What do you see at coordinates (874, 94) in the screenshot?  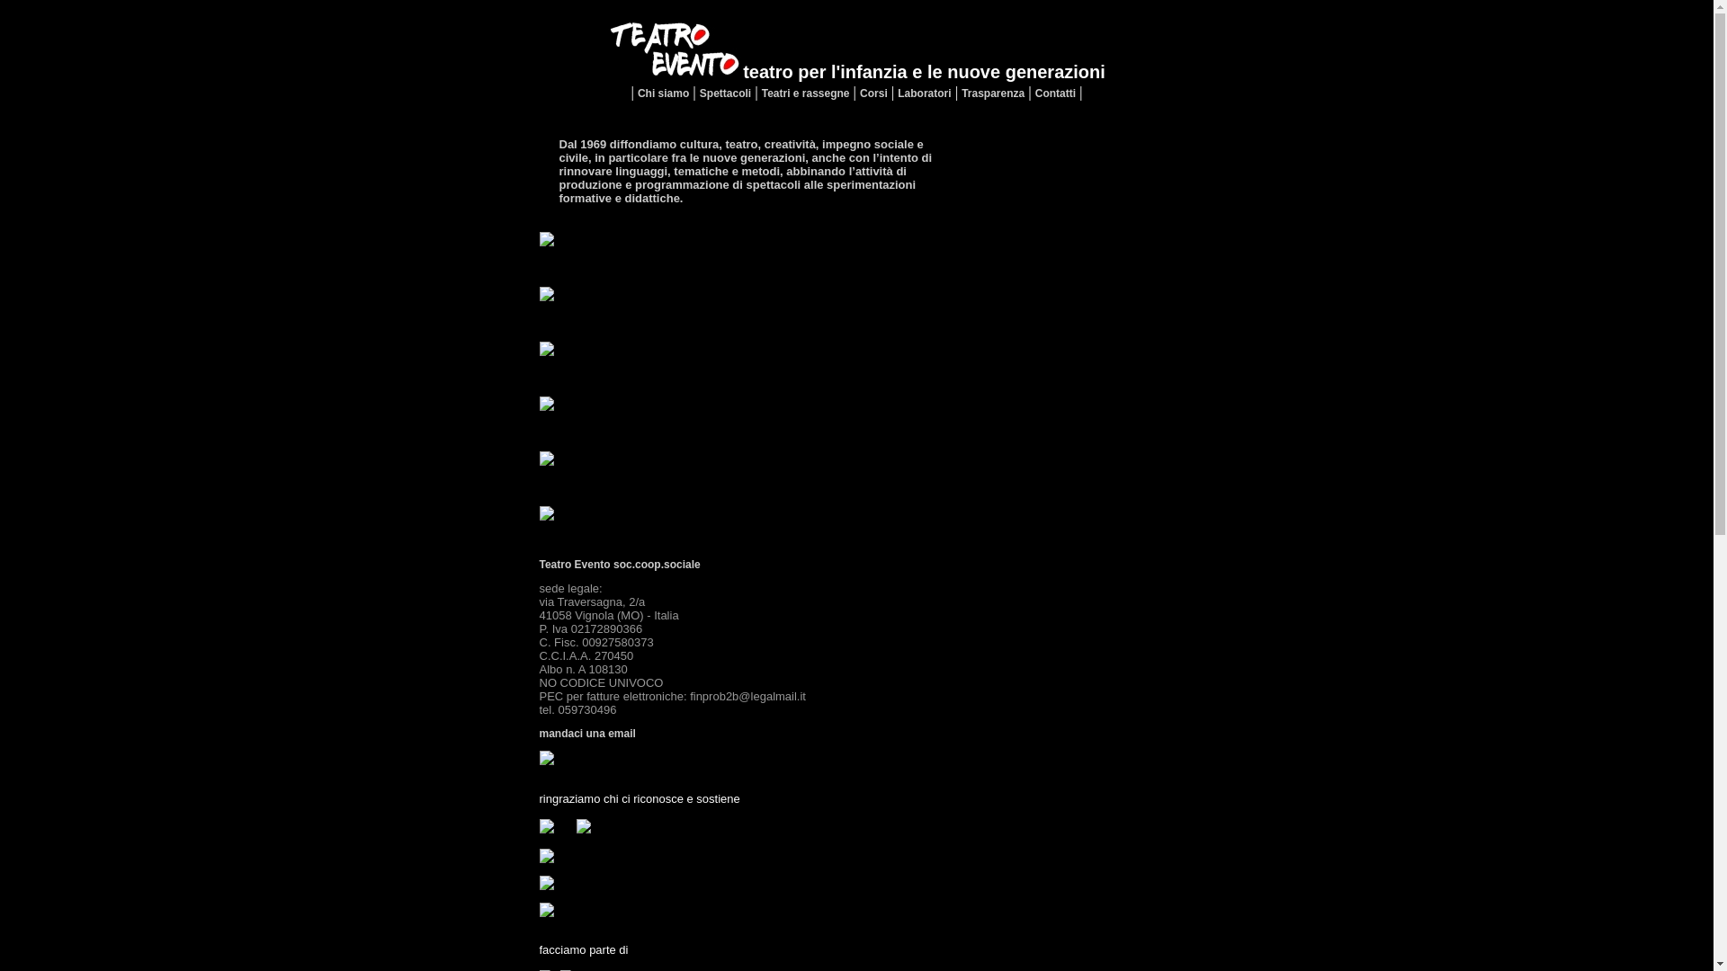 I see `Corsi` at bounding box center [874, 94].